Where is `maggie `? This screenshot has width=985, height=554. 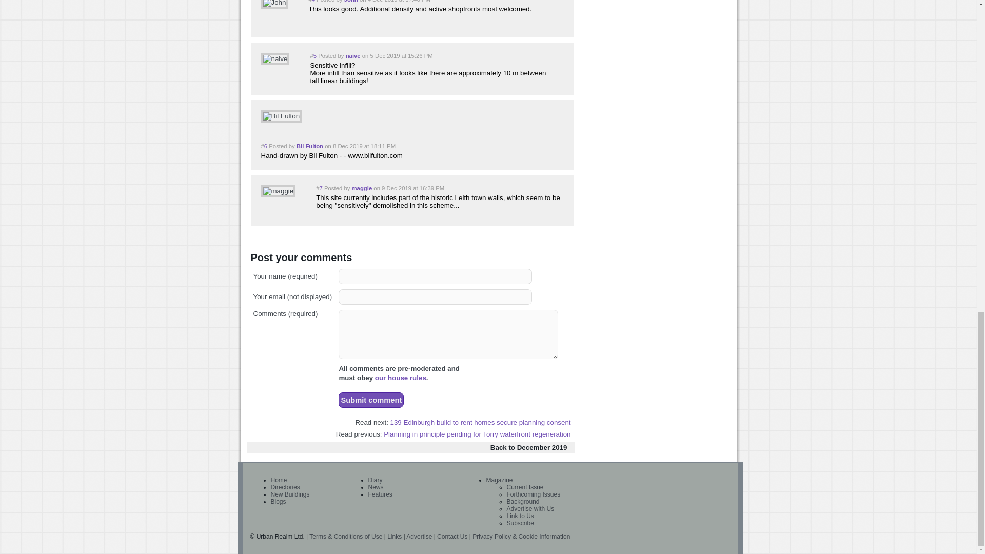
maggie  is located at coordinates (278, 191).